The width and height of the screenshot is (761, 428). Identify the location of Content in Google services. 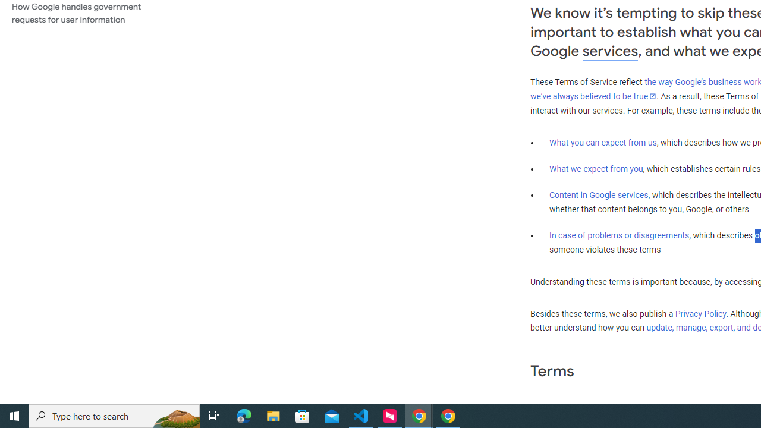
(599, 194).